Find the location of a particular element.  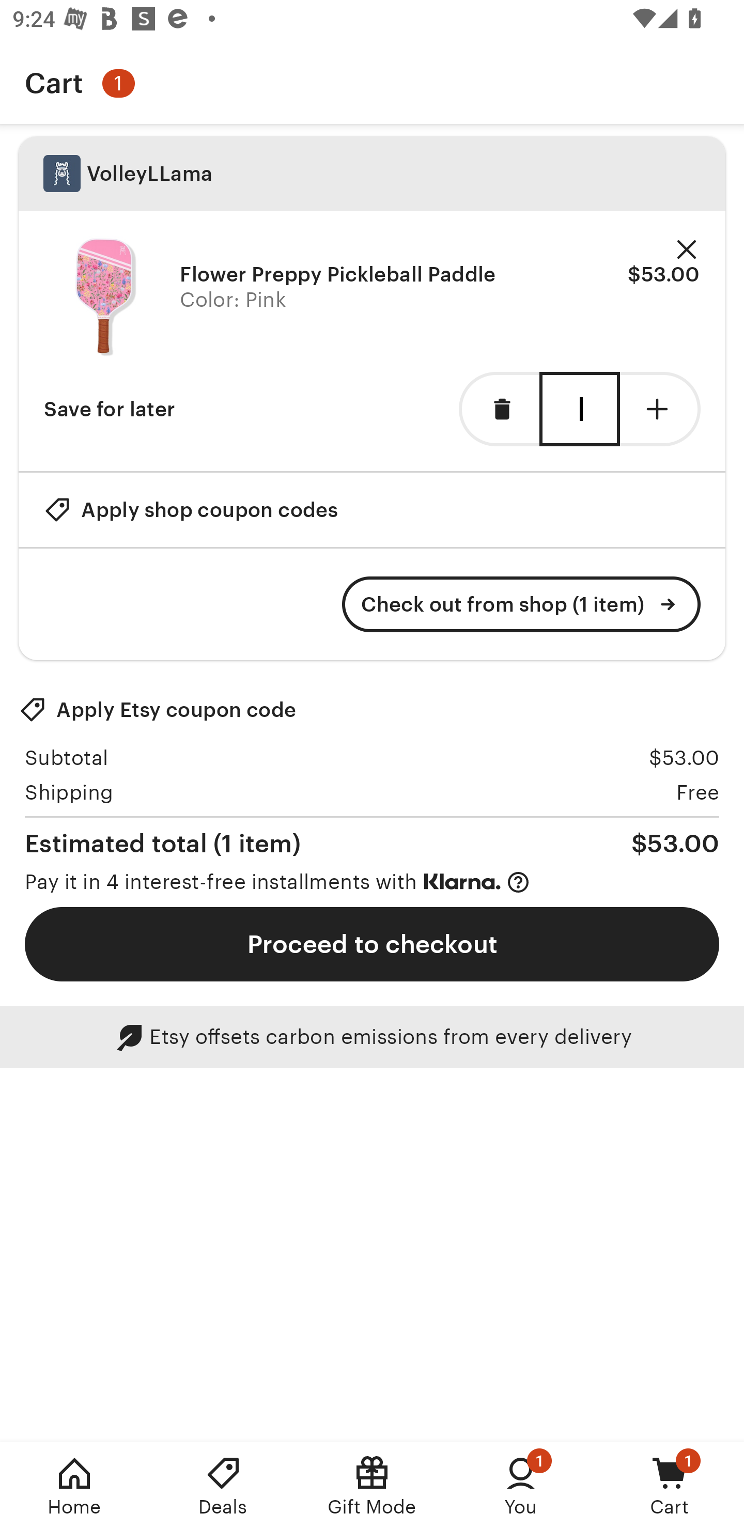

Proceed to checkout is located at coordinates (372, 944).